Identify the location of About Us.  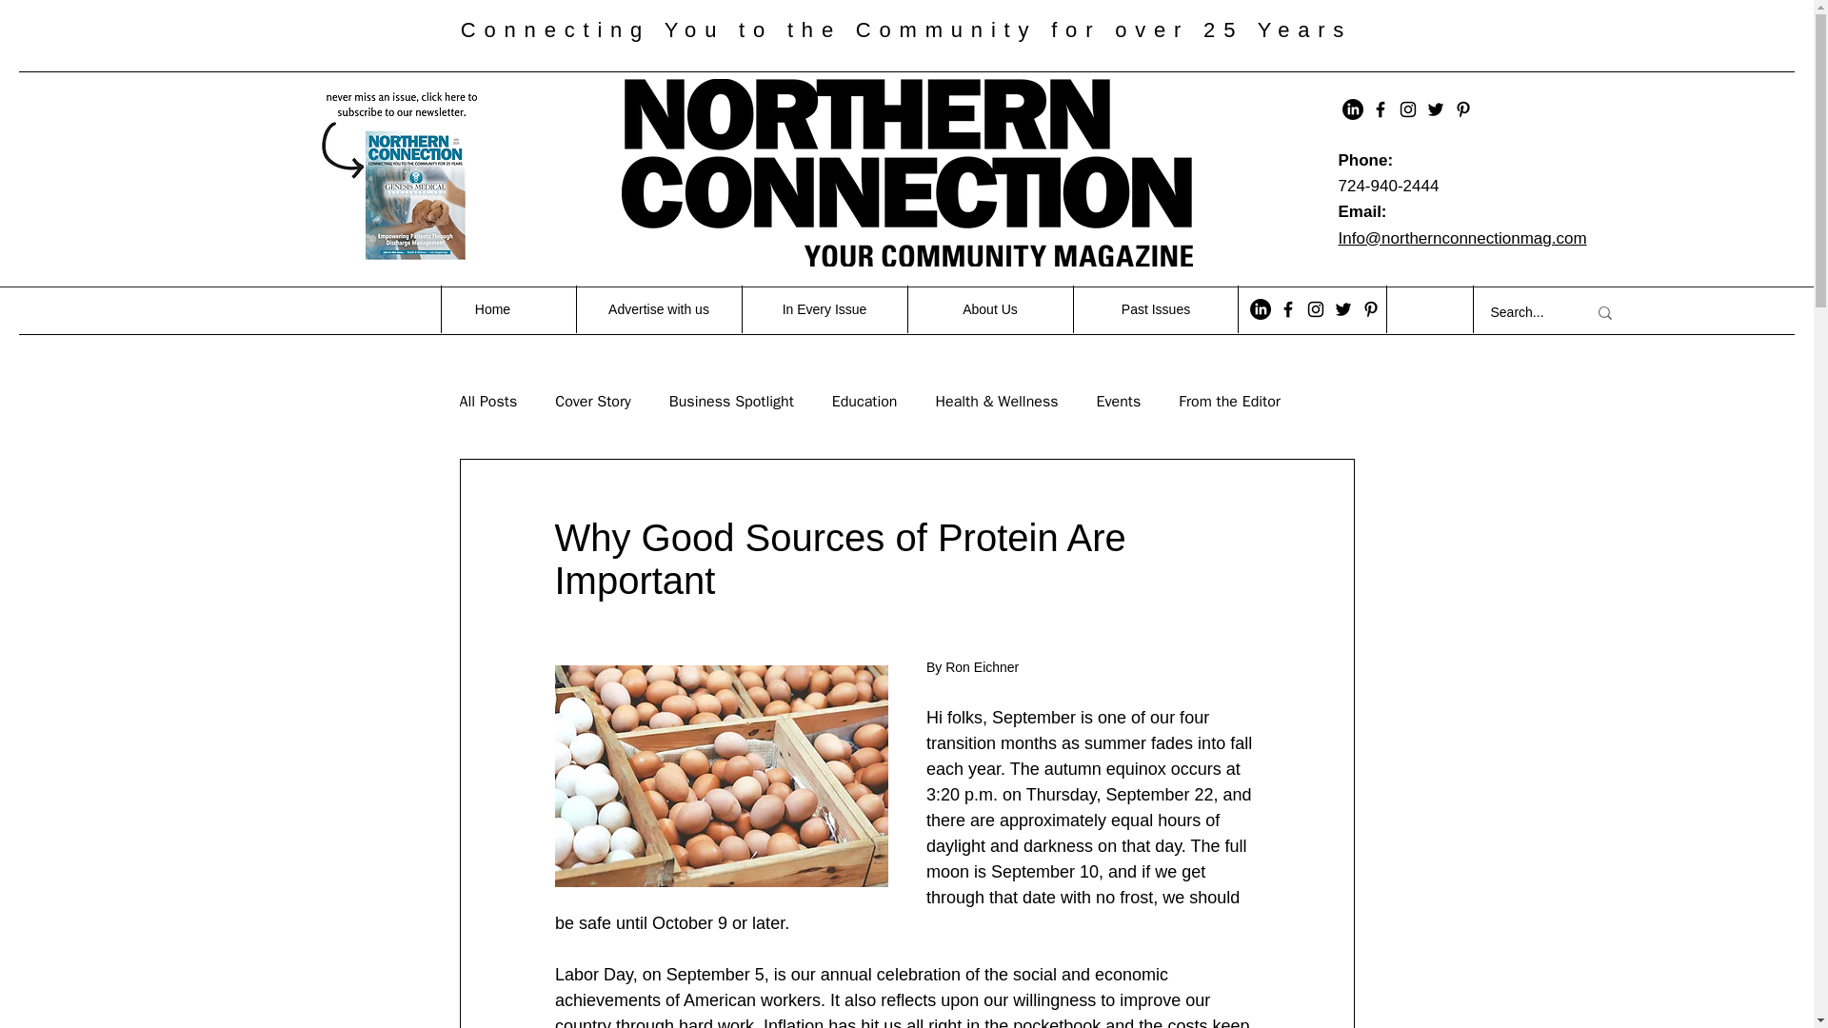
(988, 308).